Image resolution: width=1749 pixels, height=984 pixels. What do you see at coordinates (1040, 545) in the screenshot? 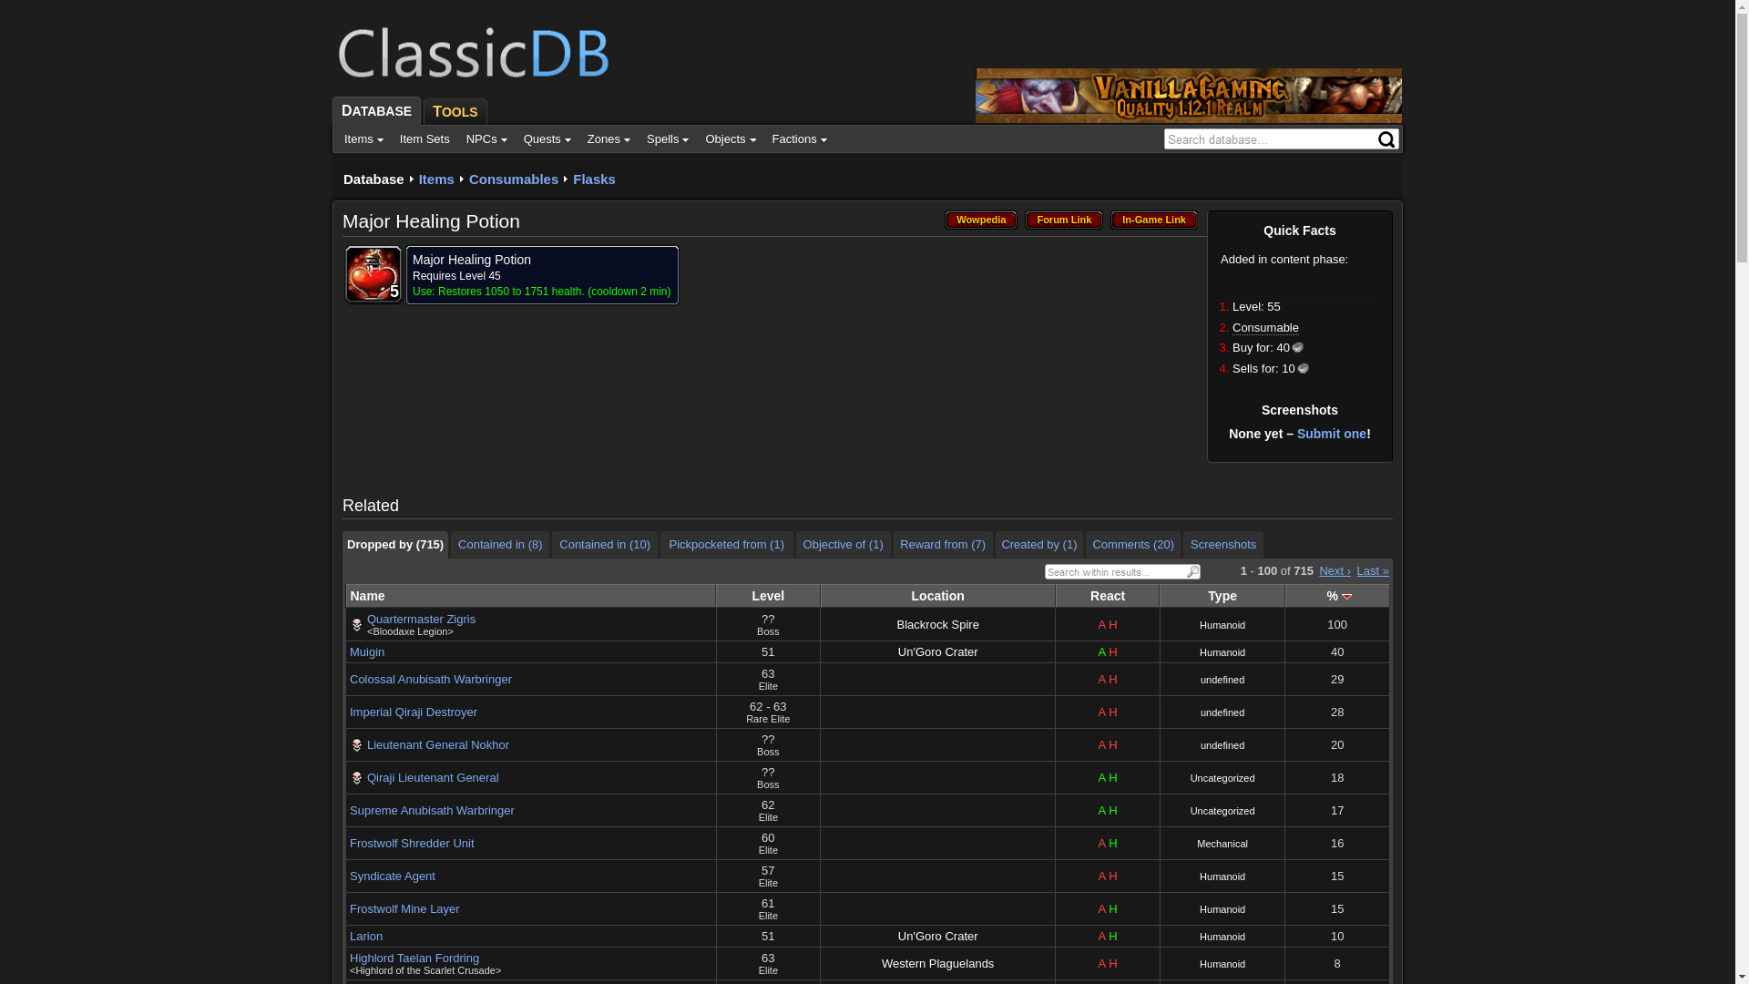
I see `Created by (1)` at bounding box center [1040, 545].